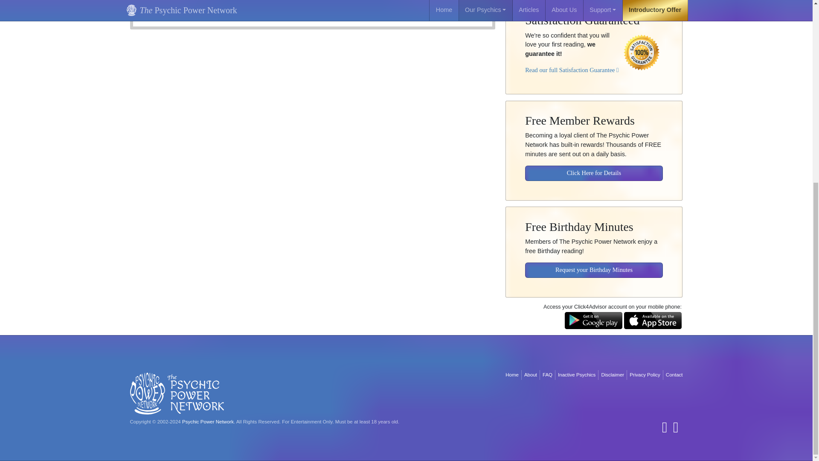 This screenshot has width=819, height=461. What do you see at coordinates (572, 64) in the screenshot?
I see `Read our full Satisfaction Guarantee ` at bounding box center [572, 64].